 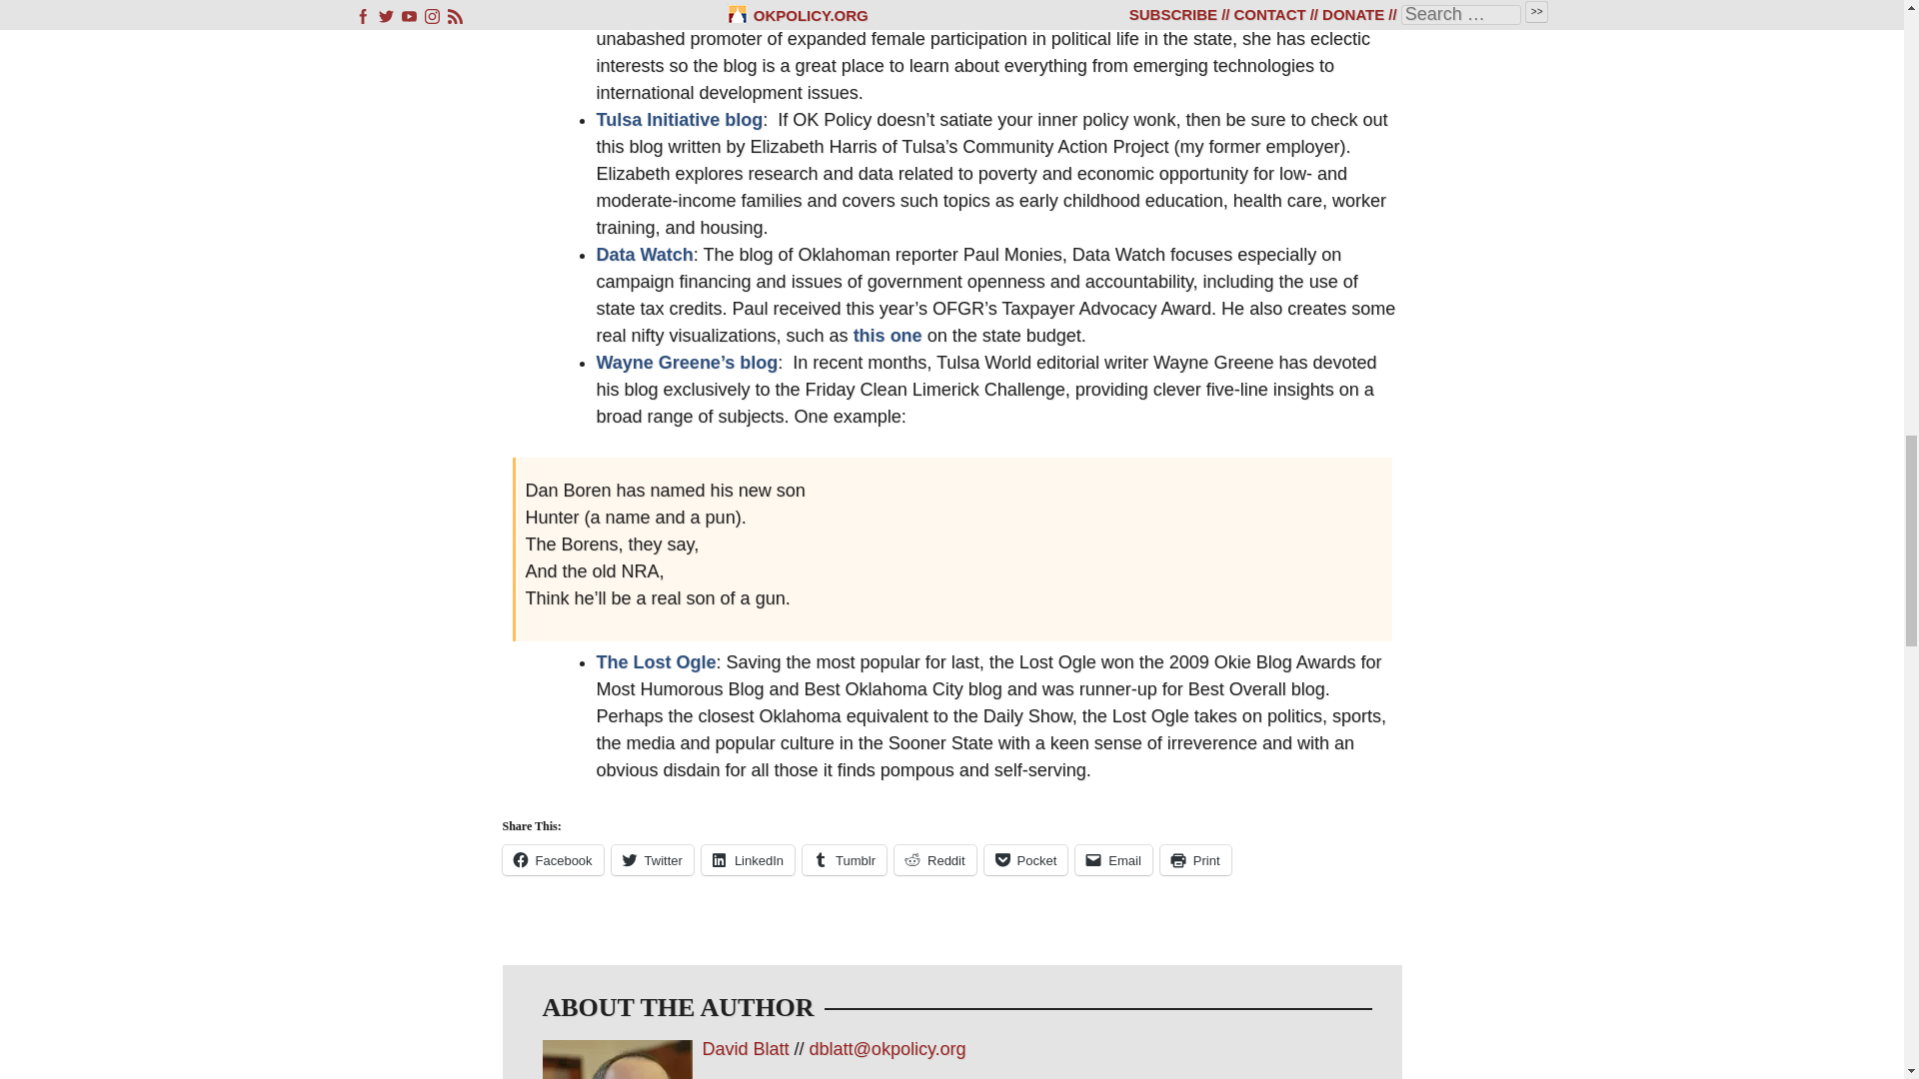 I want to click on Click to email a link to a friend, so click(x=1113, y=859).